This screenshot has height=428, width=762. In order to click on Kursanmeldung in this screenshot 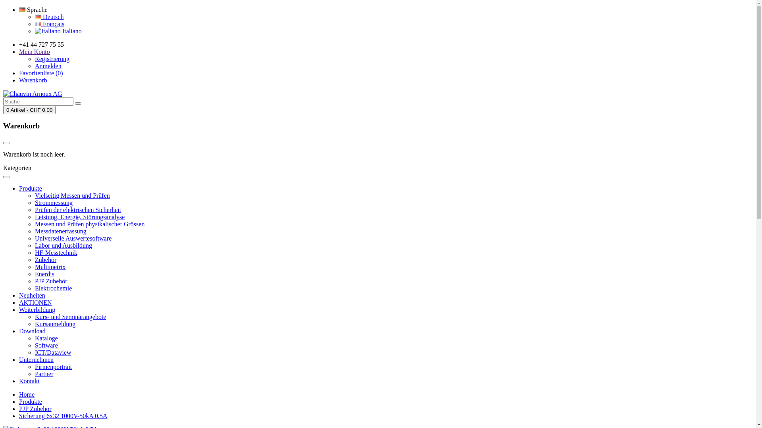, I will do `click(55, 324)`.